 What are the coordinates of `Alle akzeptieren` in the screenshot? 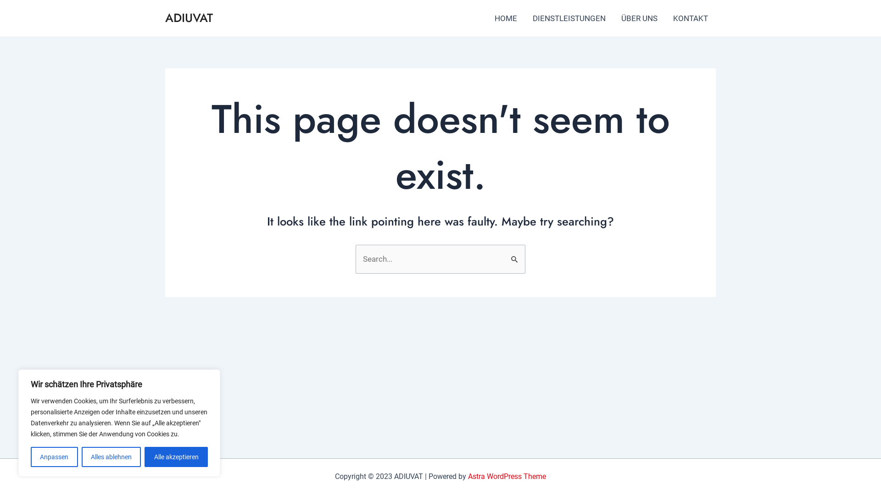 It's located at (176, 457).